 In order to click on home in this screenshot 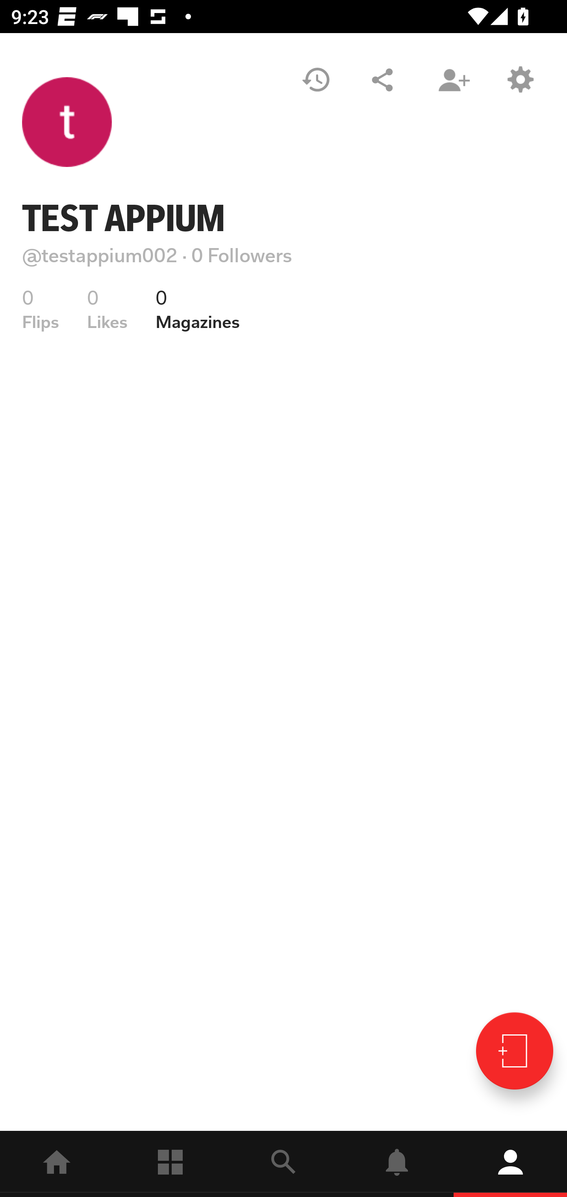, I will do `click(57, 1164)`.